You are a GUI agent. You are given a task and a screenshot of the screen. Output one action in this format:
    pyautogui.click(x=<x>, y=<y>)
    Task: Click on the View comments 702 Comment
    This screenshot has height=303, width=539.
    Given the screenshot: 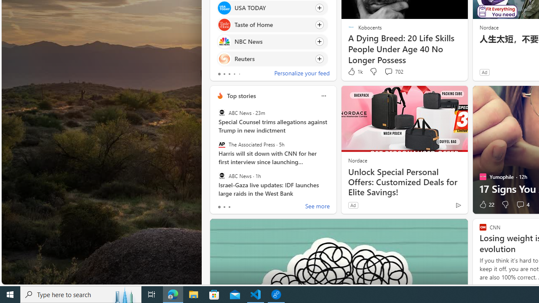 What is the action you would take?
    pyautogui.click(x=393, y=72)
    